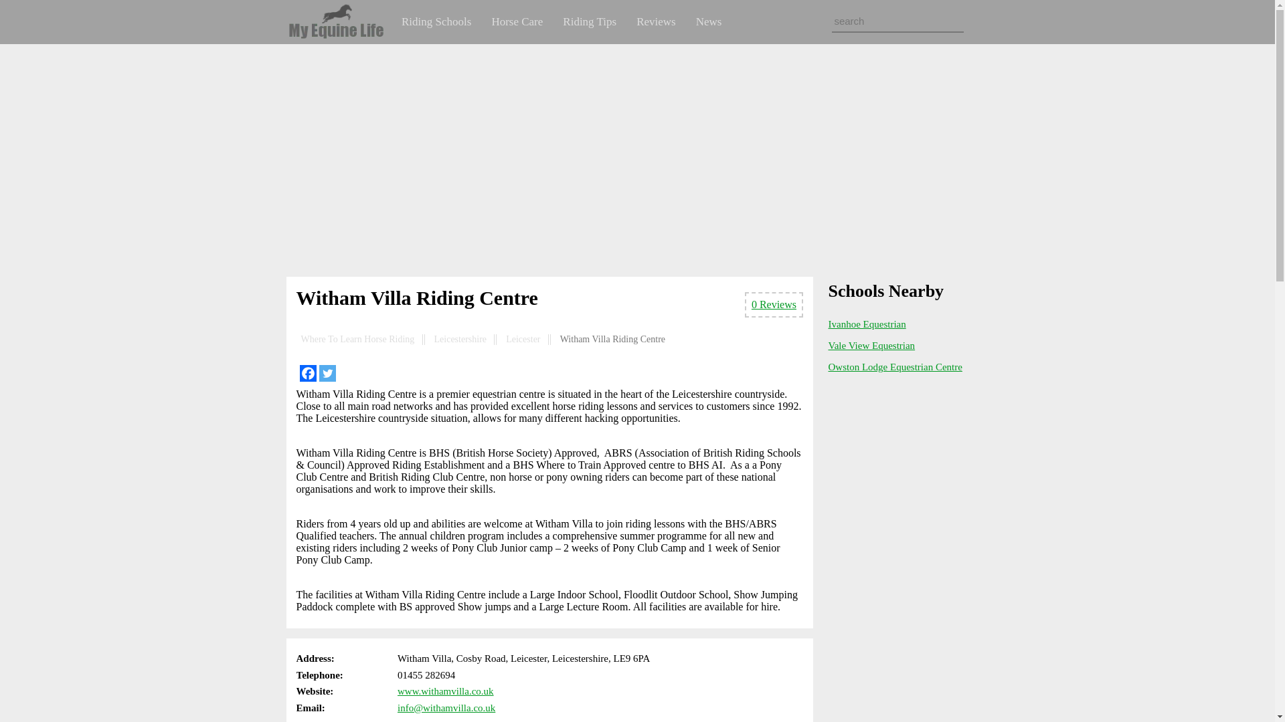  I want to click on Leicestershire, so click(460, 340).